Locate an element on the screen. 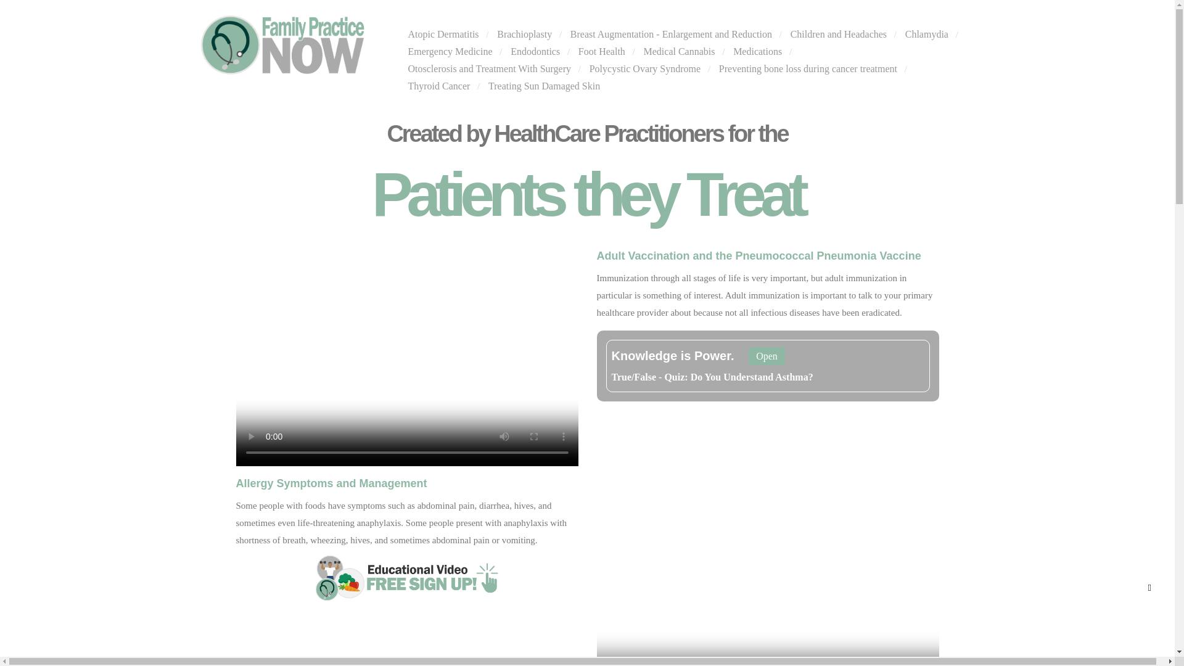 Image resolution: width=1184 pixels, height=666 pixels. Polycystic Ovary Syndrome is located at coordinates (645, 70).